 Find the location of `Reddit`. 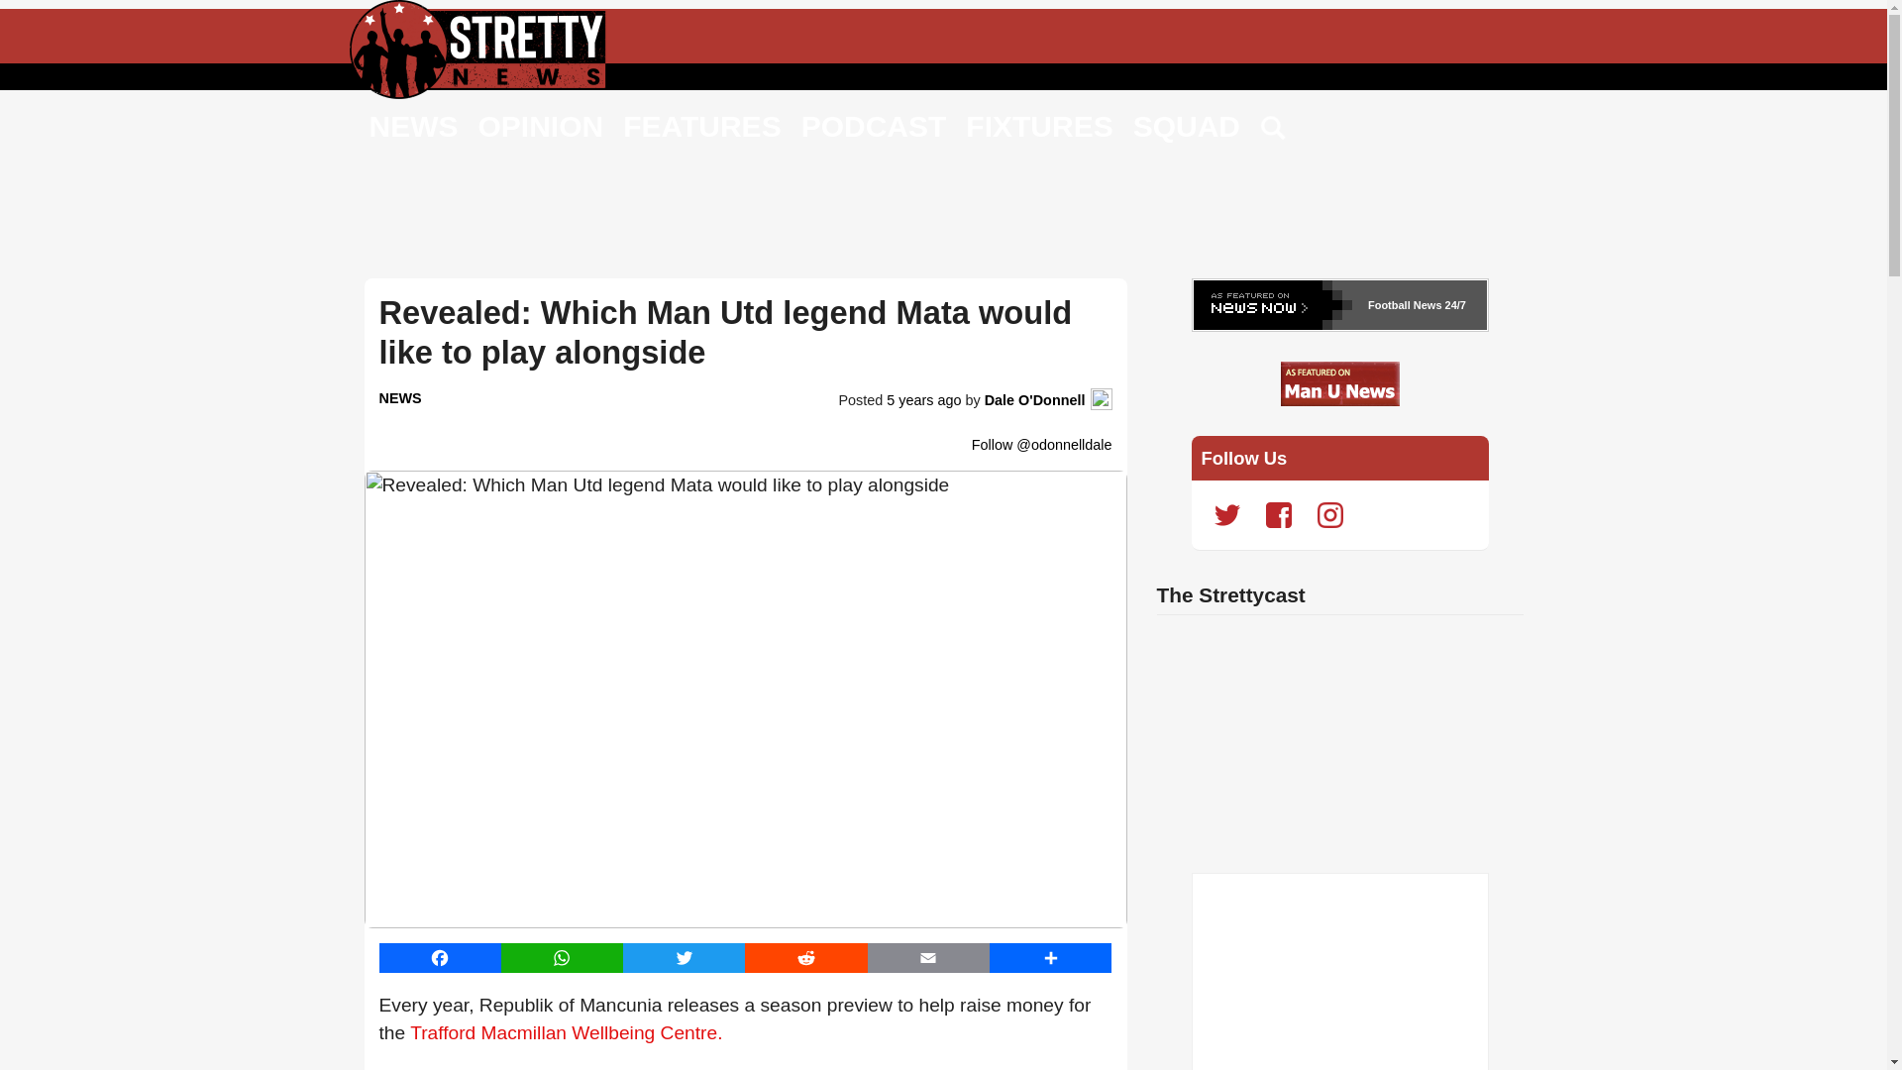

Reddit is located at coordinates (806, 957).